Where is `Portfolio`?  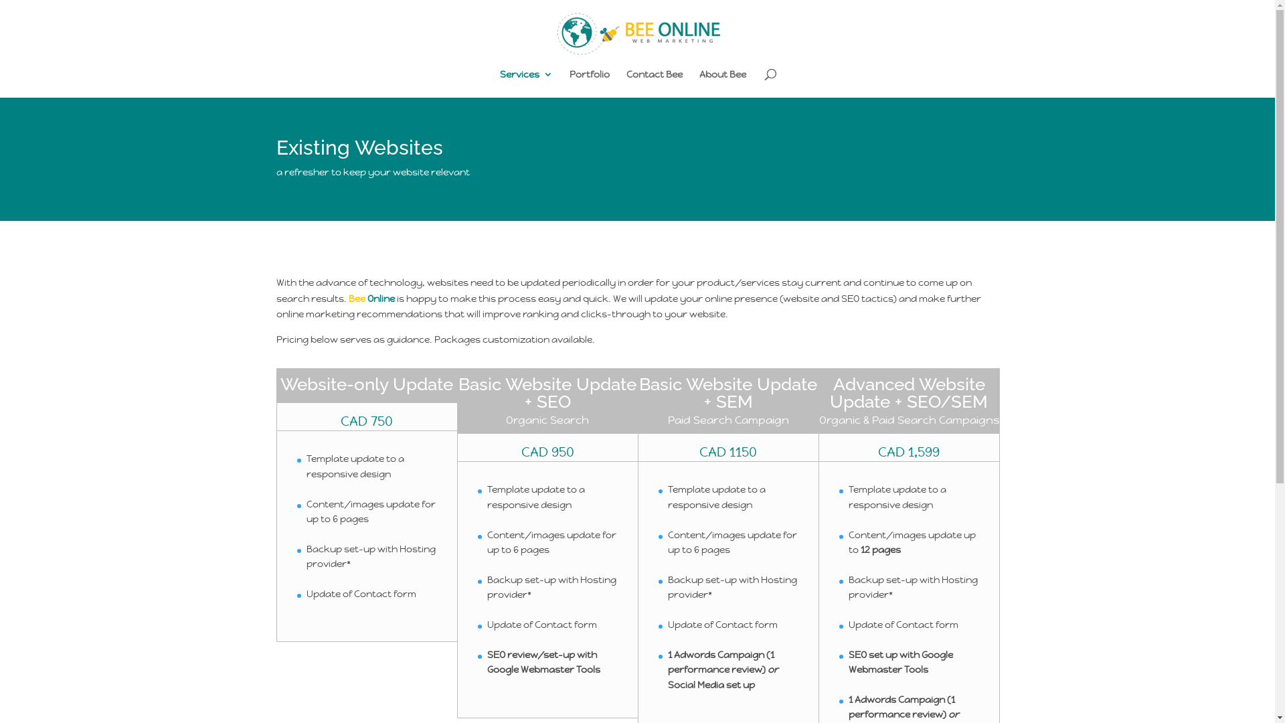 Portfolio is located at coordinates (590, 84).